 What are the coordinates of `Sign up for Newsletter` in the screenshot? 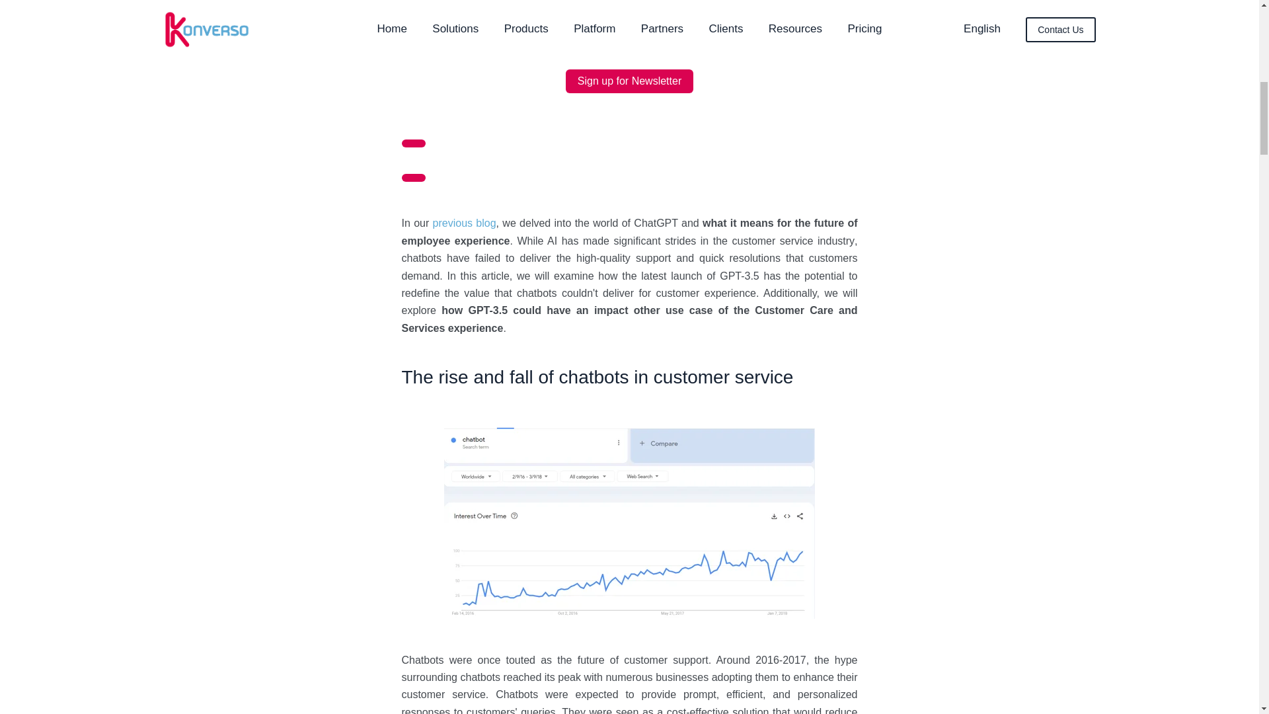 It's located at (629, 81).